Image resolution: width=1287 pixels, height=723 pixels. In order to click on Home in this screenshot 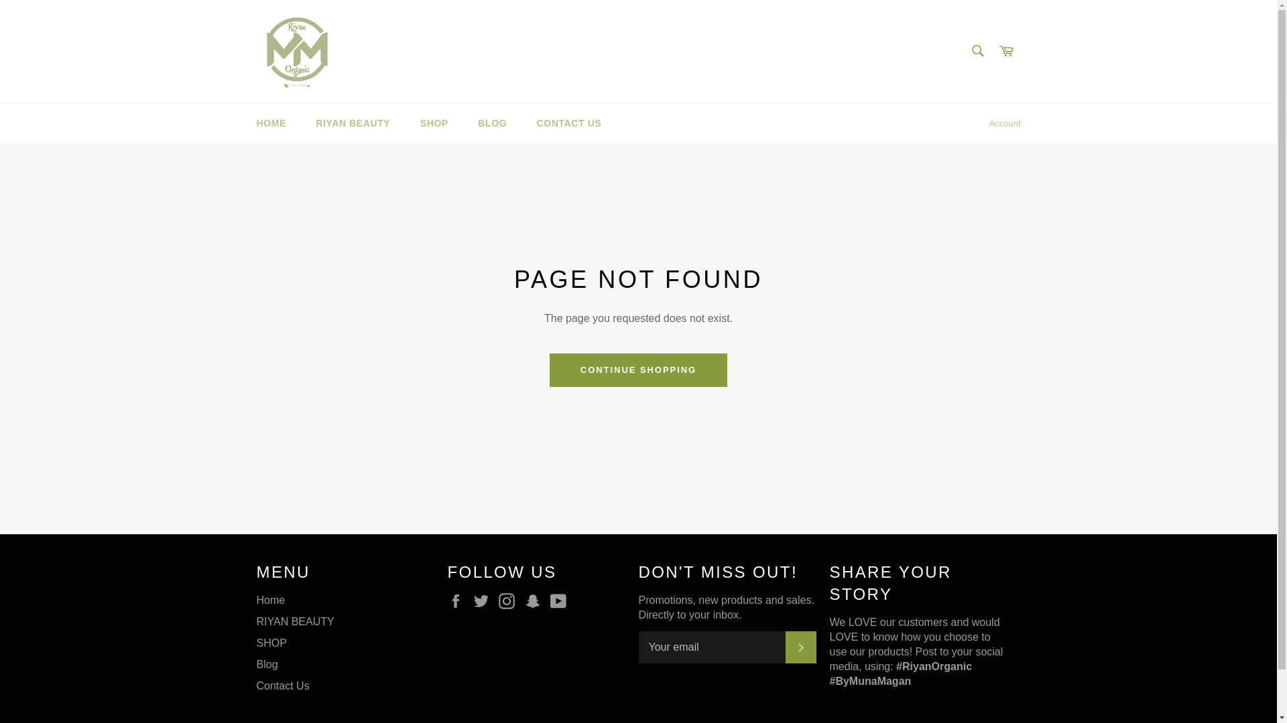, I will do `click(270, 600)`.